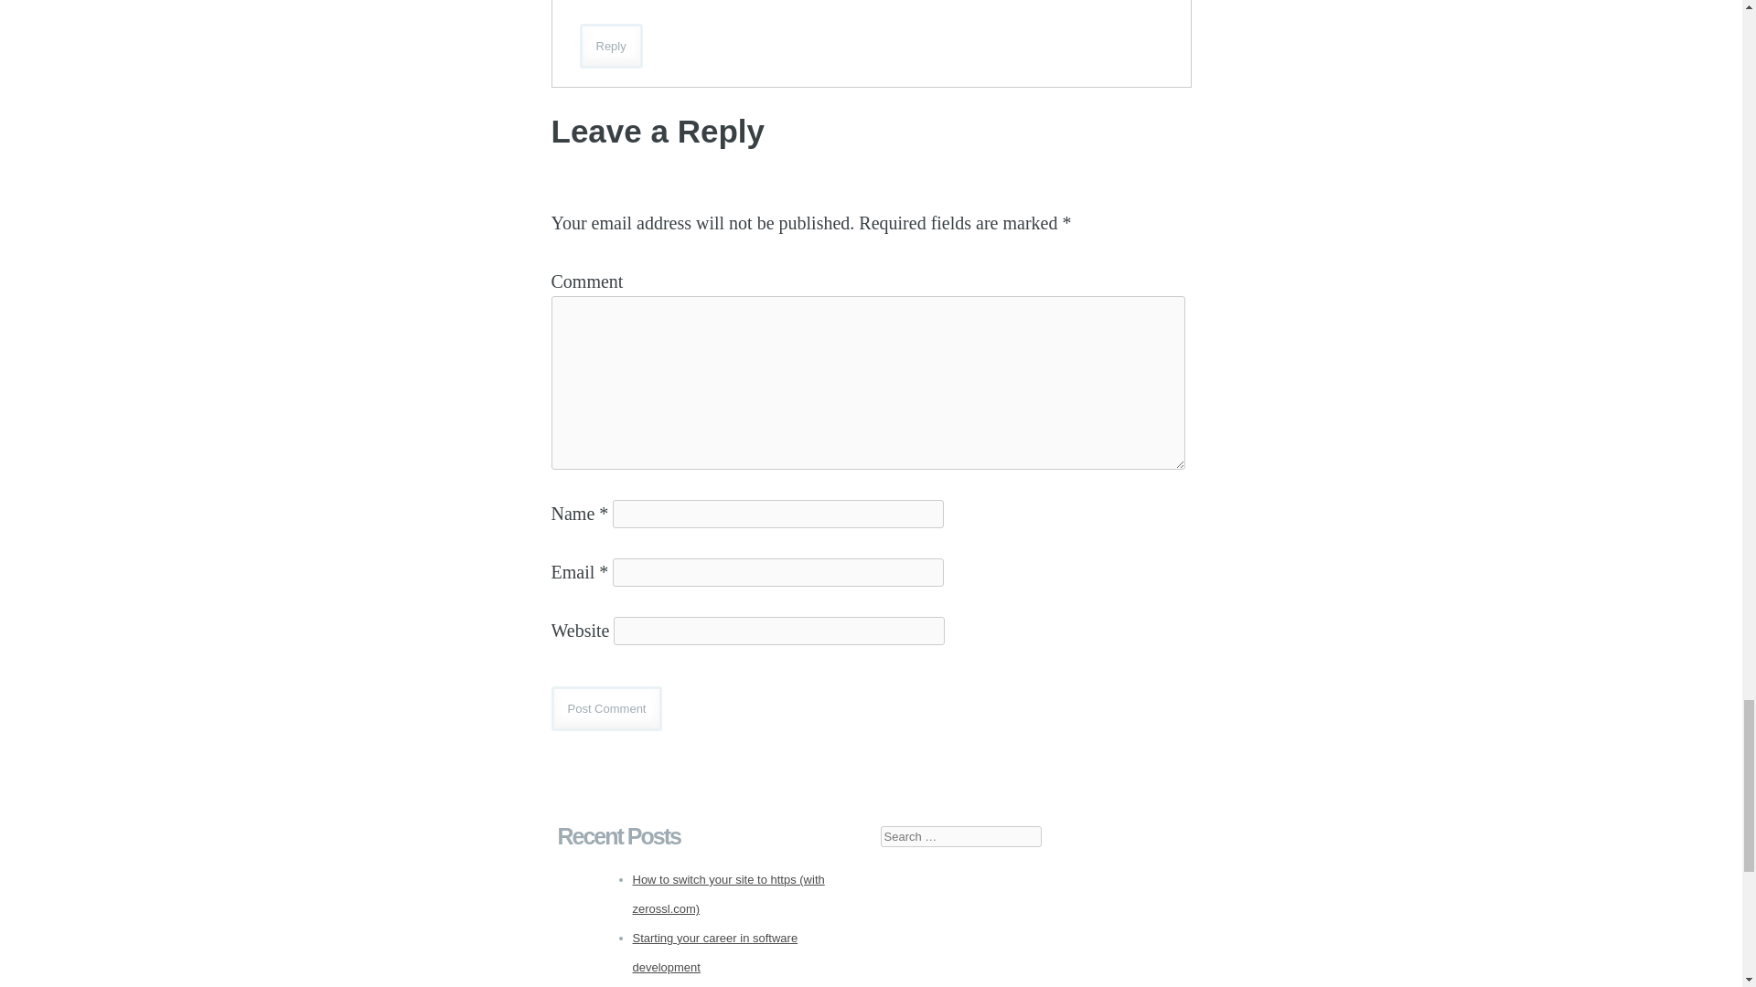  What do you see at coordinates (605, 708) in the screenshot?
I see `Post Comment` at bounding box center [605, 708].